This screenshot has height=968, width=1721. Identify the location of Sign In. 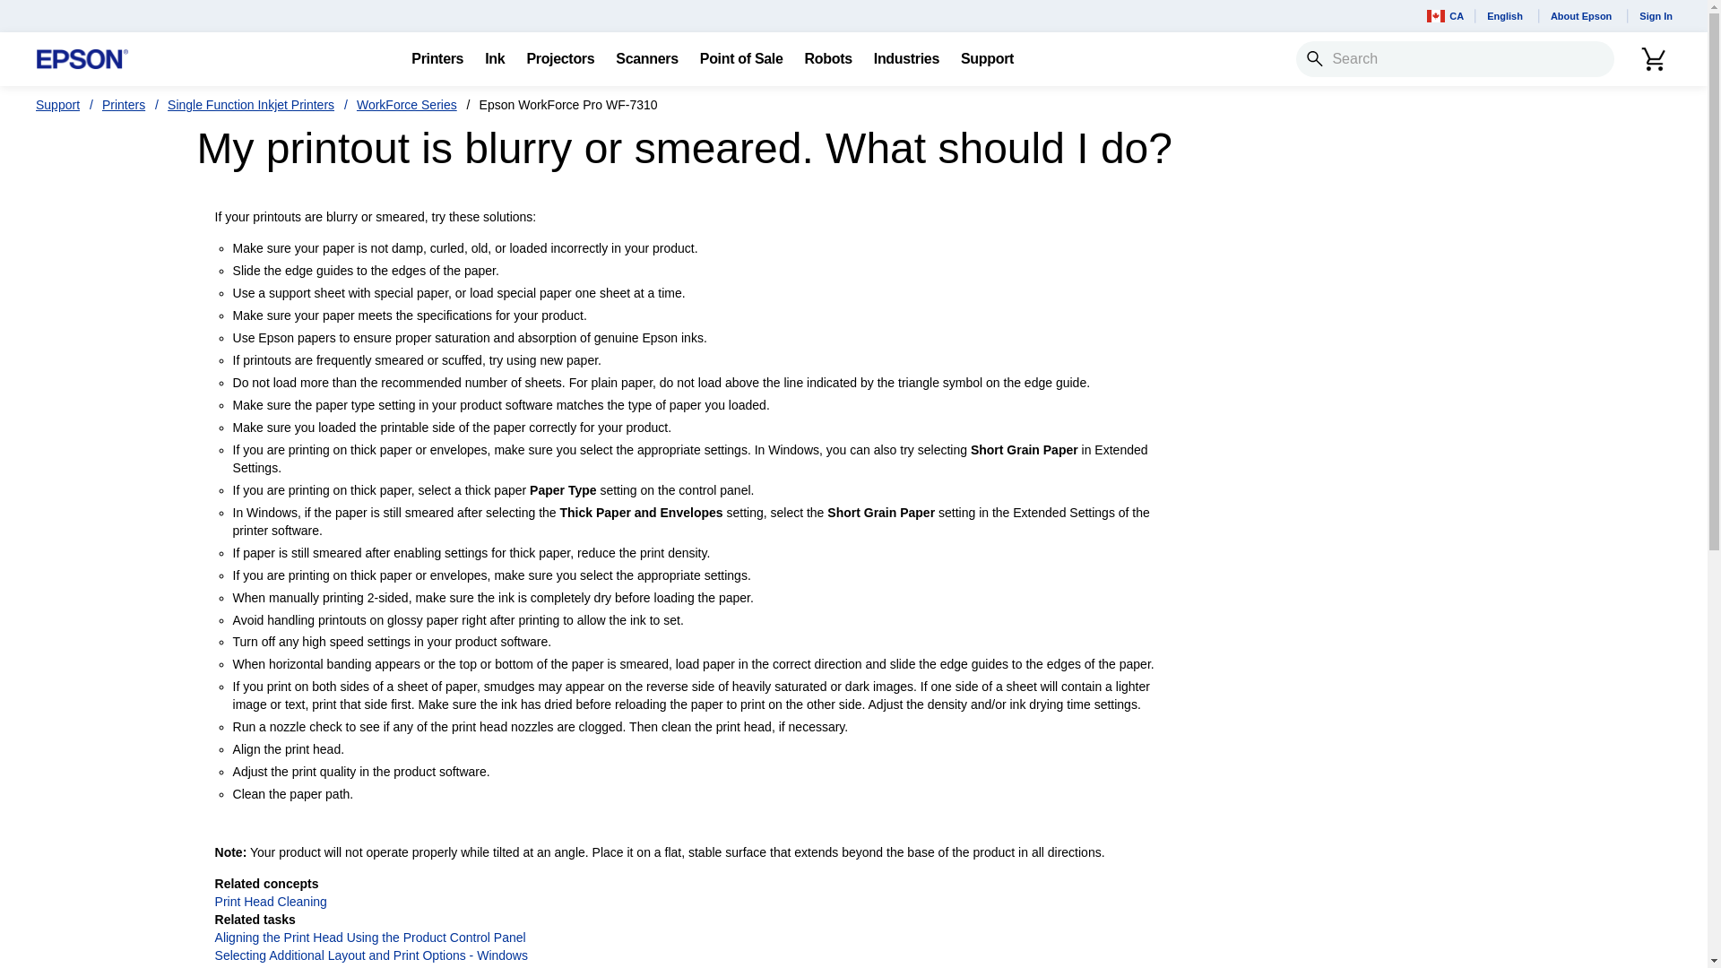
(1655, 16).